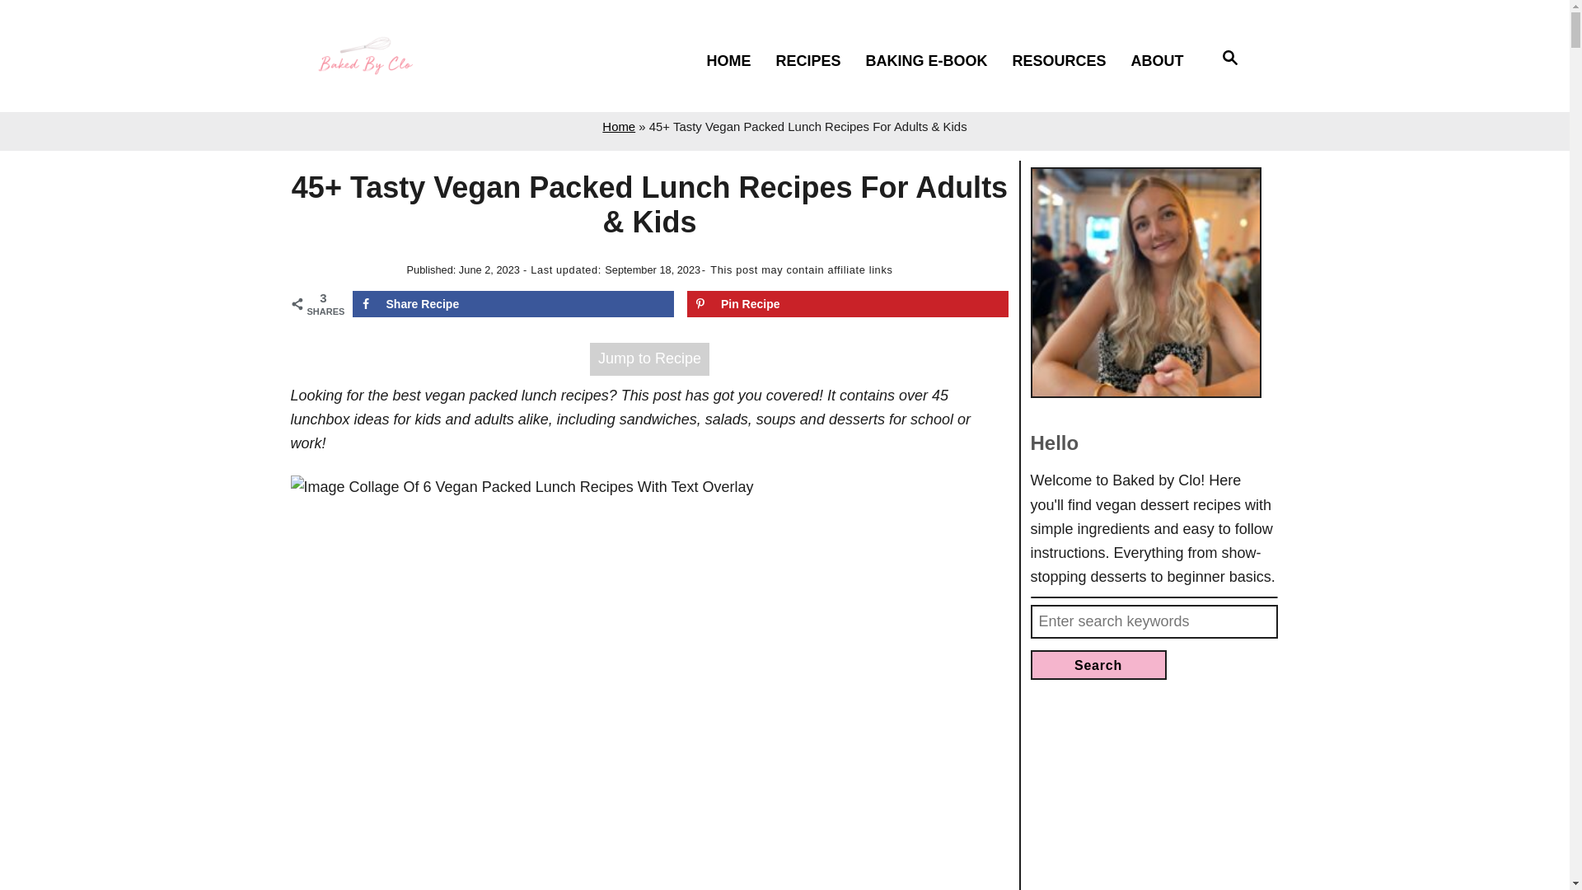 This screenshot has height=890, width=1582. I want to click on Search, so click(1098, 665).